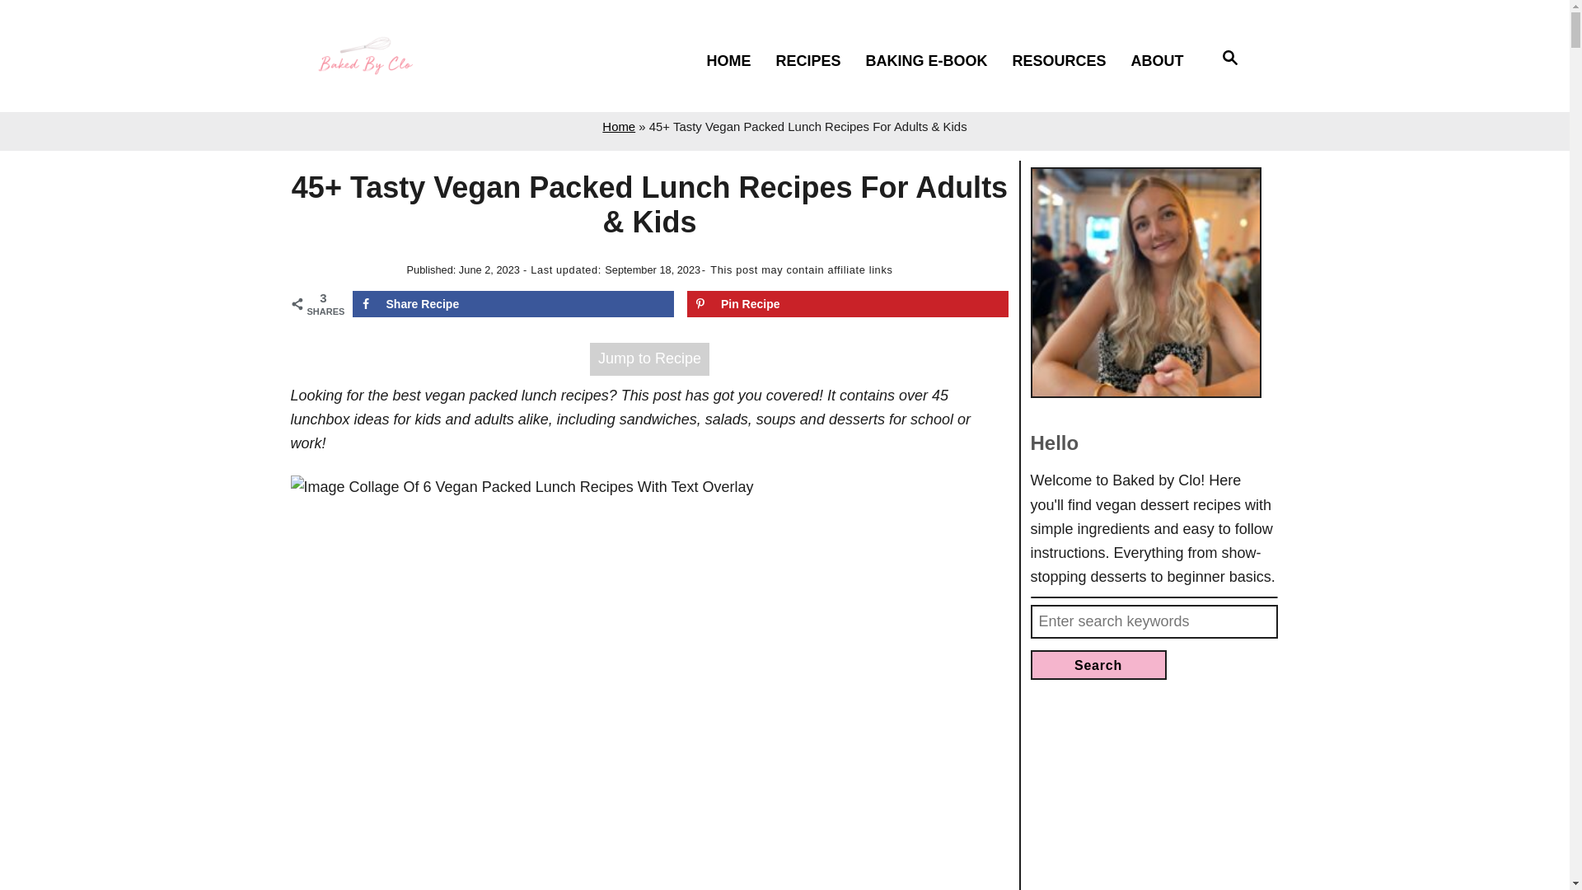 This screenshot has height=890, width=1582. I want to click on Search, so click(1098, 665).